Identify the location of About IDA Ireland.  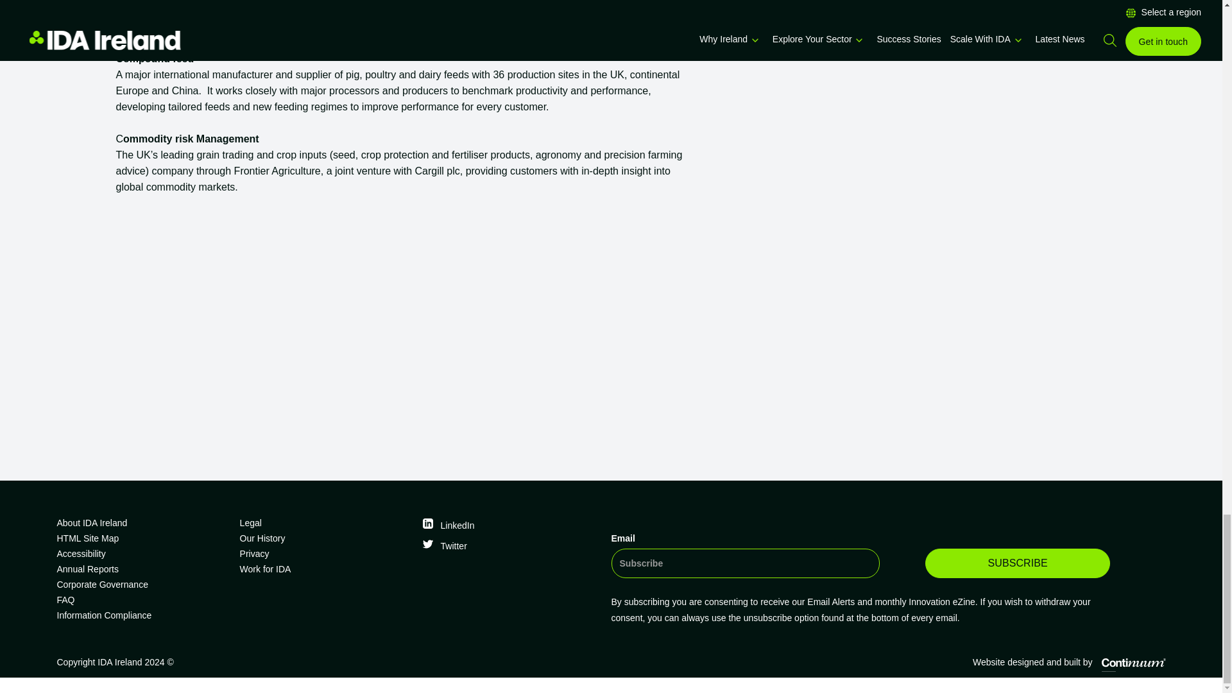
(142, 523).